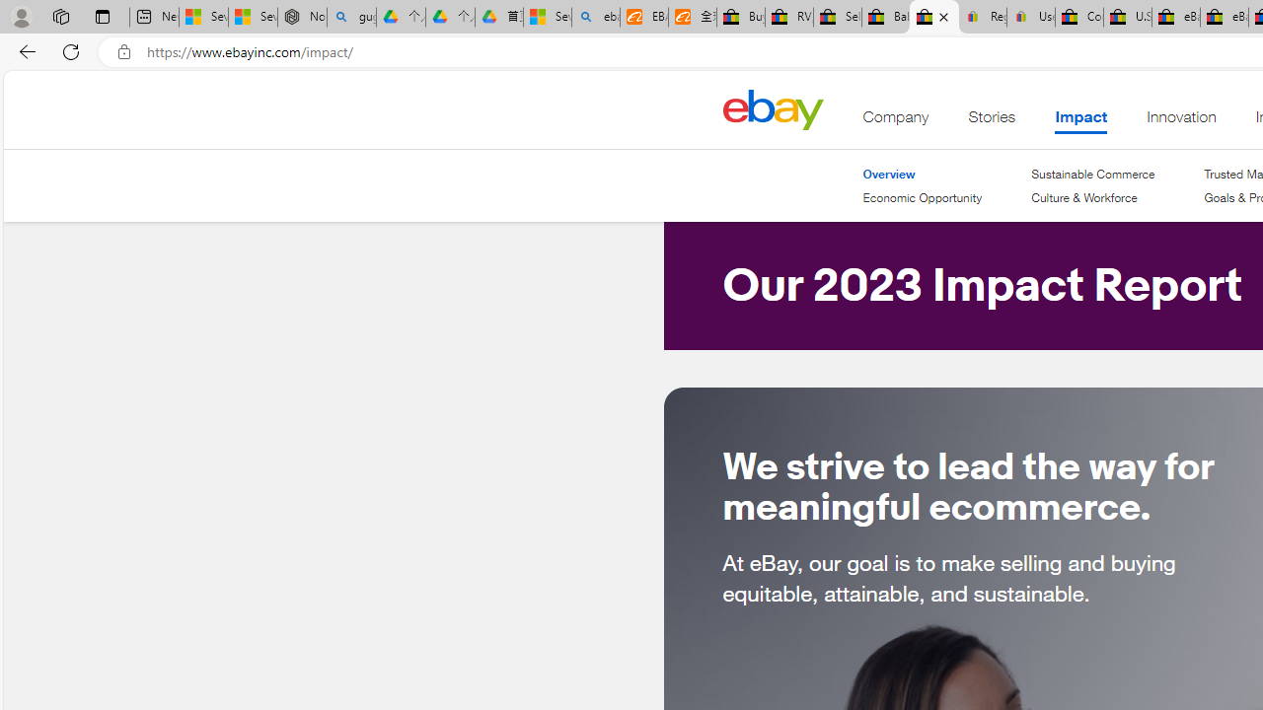 The height and width of the screenshot is (710, 1263). I want to click on Innovation, so click(1181, 121).